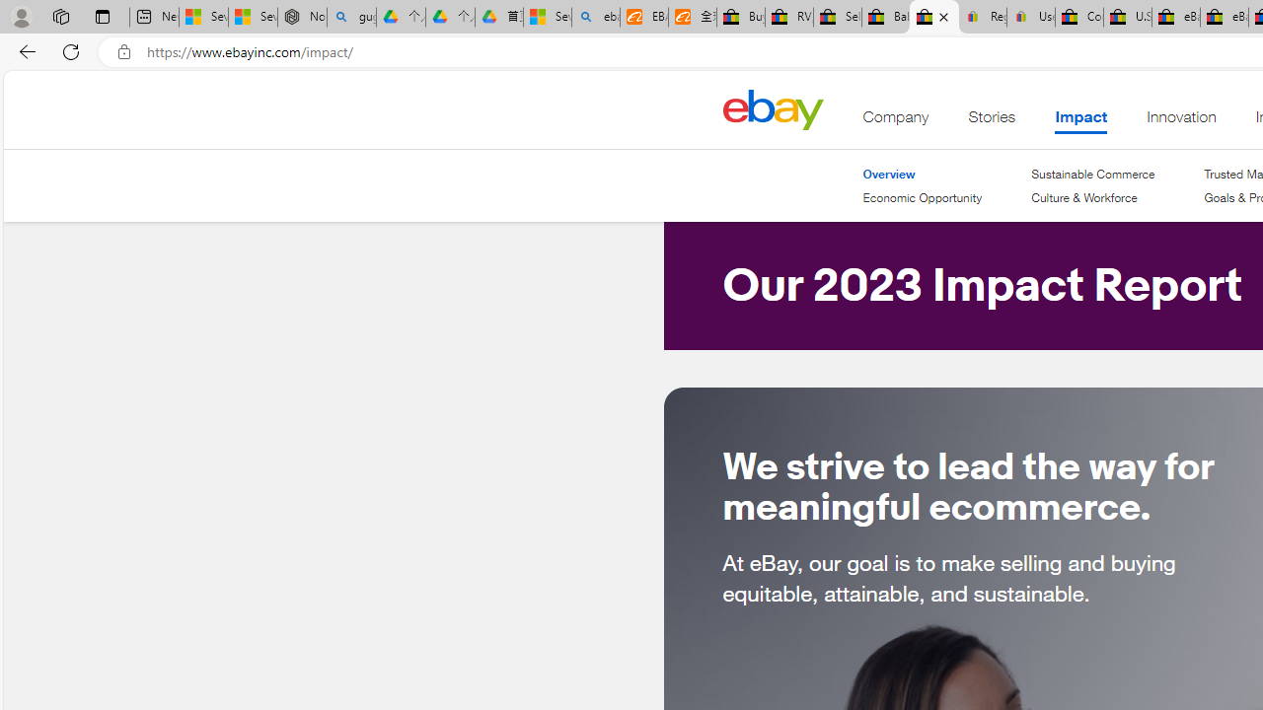 The height and width of the screenshot is (710, 1263). I want to click on Innovation, so click(1181, 121).